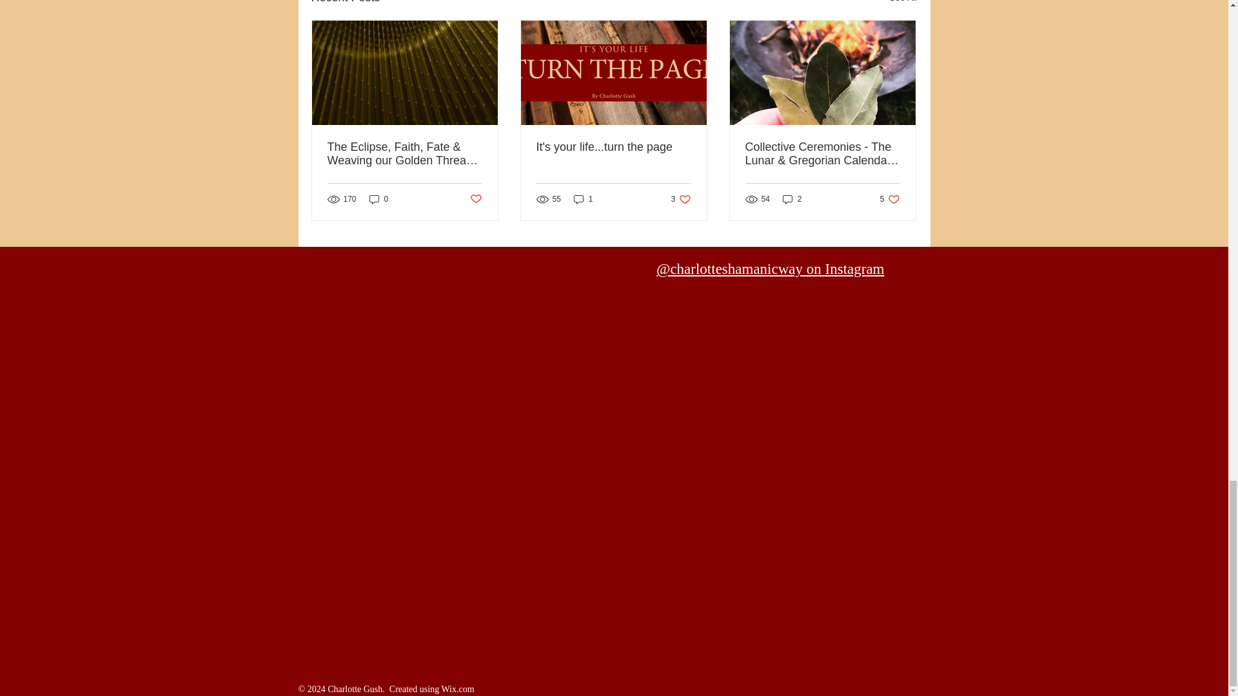 Image resolution: width=1238 pixels, height=696 pixels. Describe the element at coordinates (475, 199) in the screenshot. I see `Post not marked as liked` at that location.